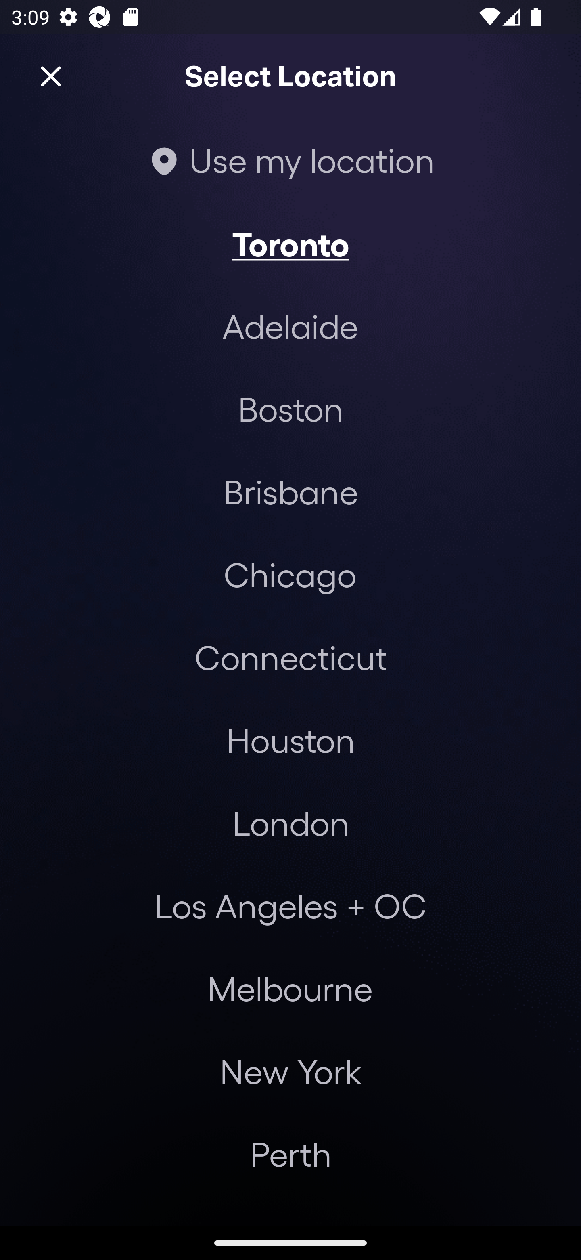 This screenshot has width=581, height=1260. I want to click on Chicago, so click(290, 574).